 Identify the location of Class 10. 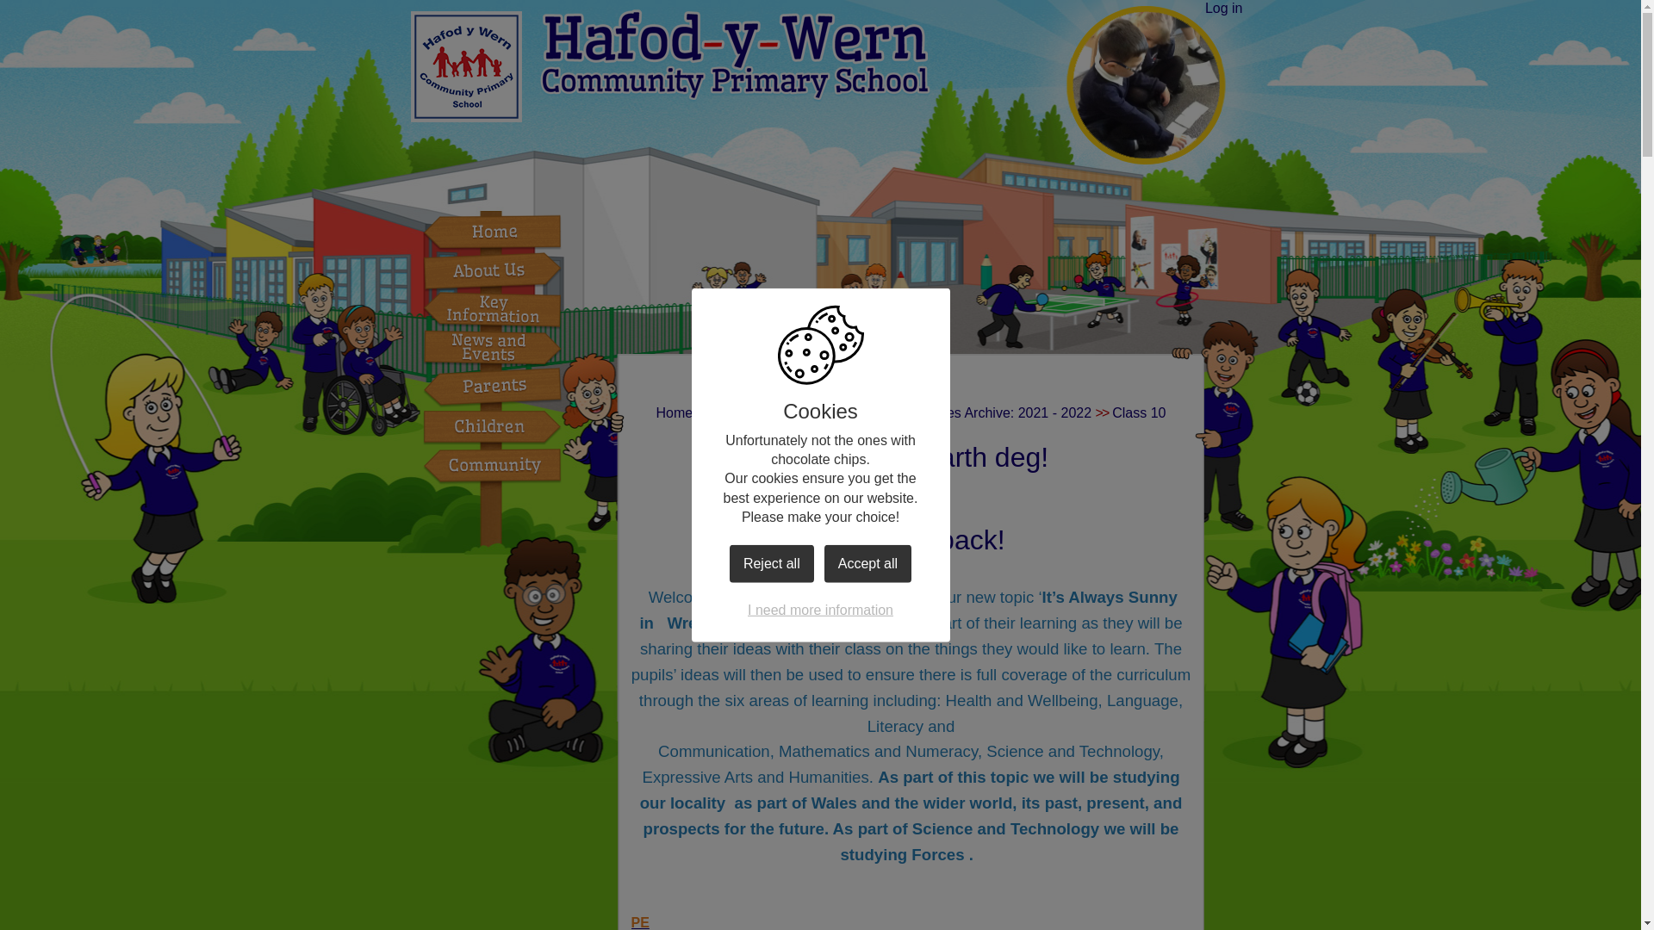
(1139, 412).